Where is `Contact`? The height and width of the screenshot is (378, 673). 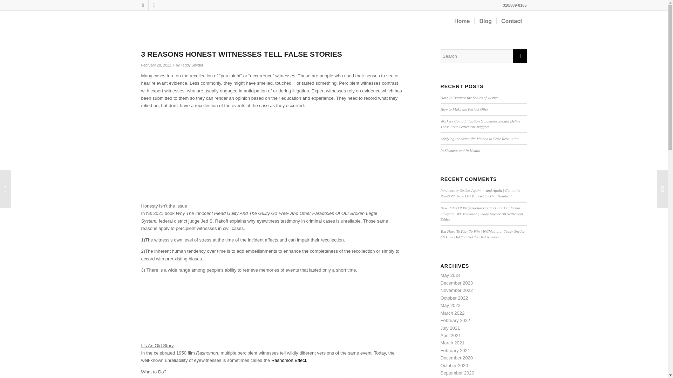 Contact is located at coordinates (512, 21).